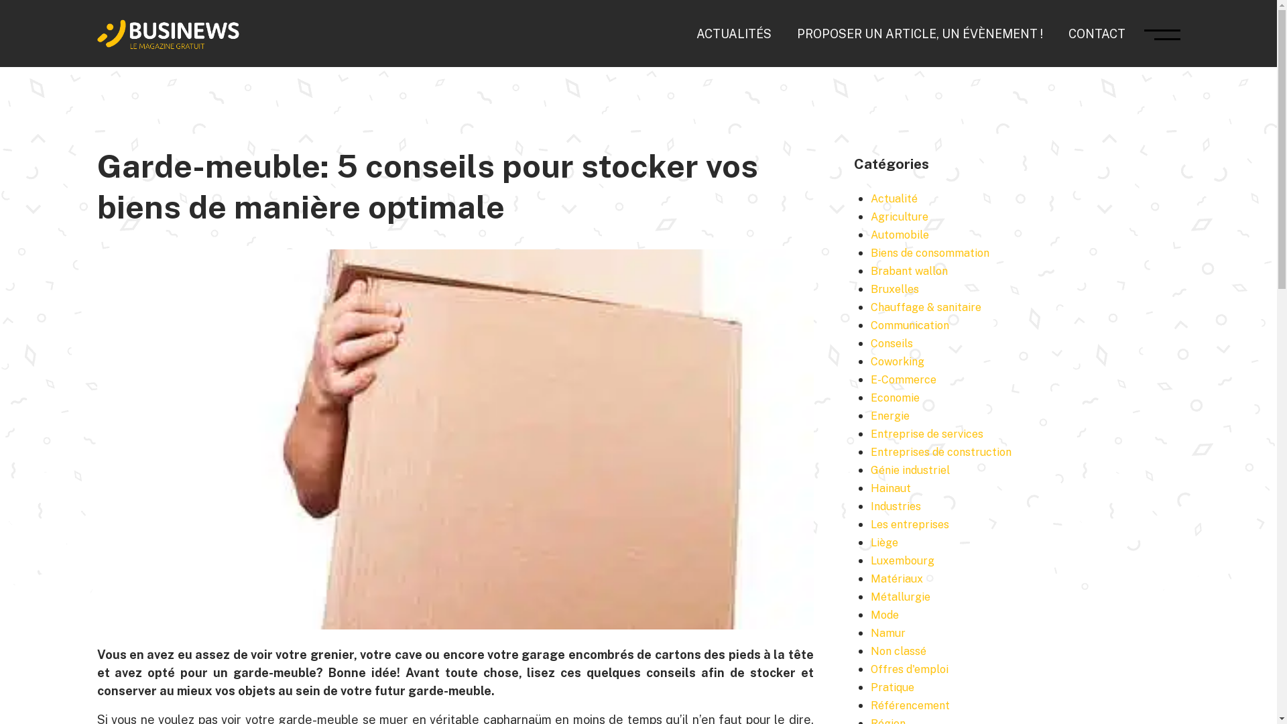 Image resolution: width=1287 pixels, height=724 pixels. Describe the element at coordinates (1097, 34) in the screenshot. I see `CONTACT` at that location.